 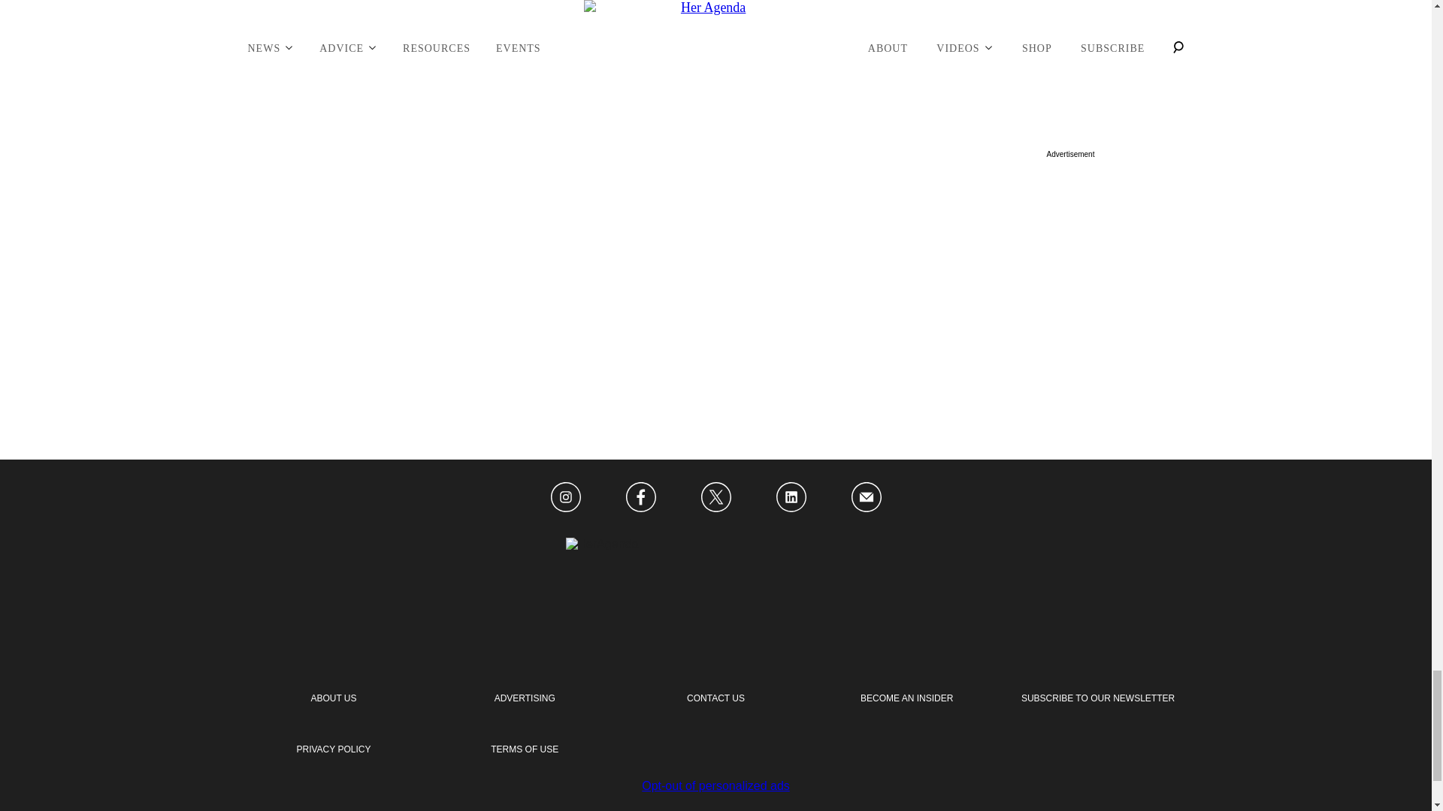 What do you see at coordinates (333, 749) in the screenshot?
I see `Newsletter signup` at bounding box center [333, 749].